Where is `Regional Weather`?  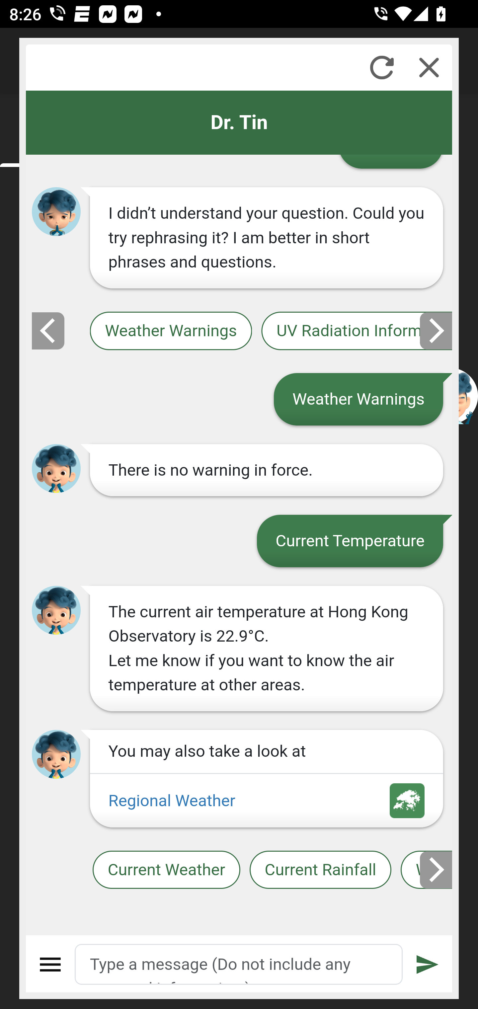 Regional Weather is located at coordinates (266, 801).